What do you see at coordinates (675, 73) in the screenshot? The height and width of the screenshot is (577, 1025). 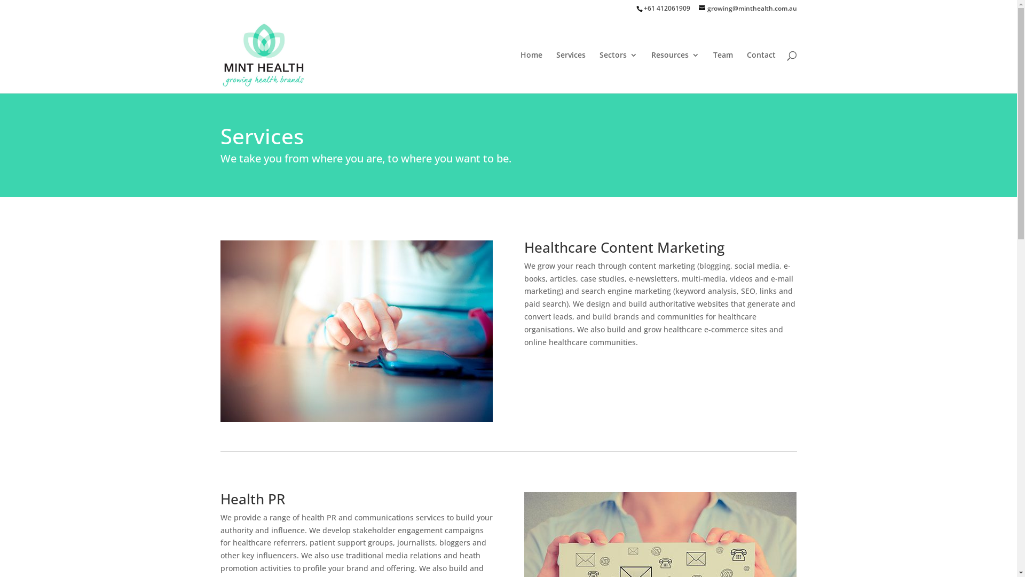 I see `Resources` at bounding box center [675, 73].